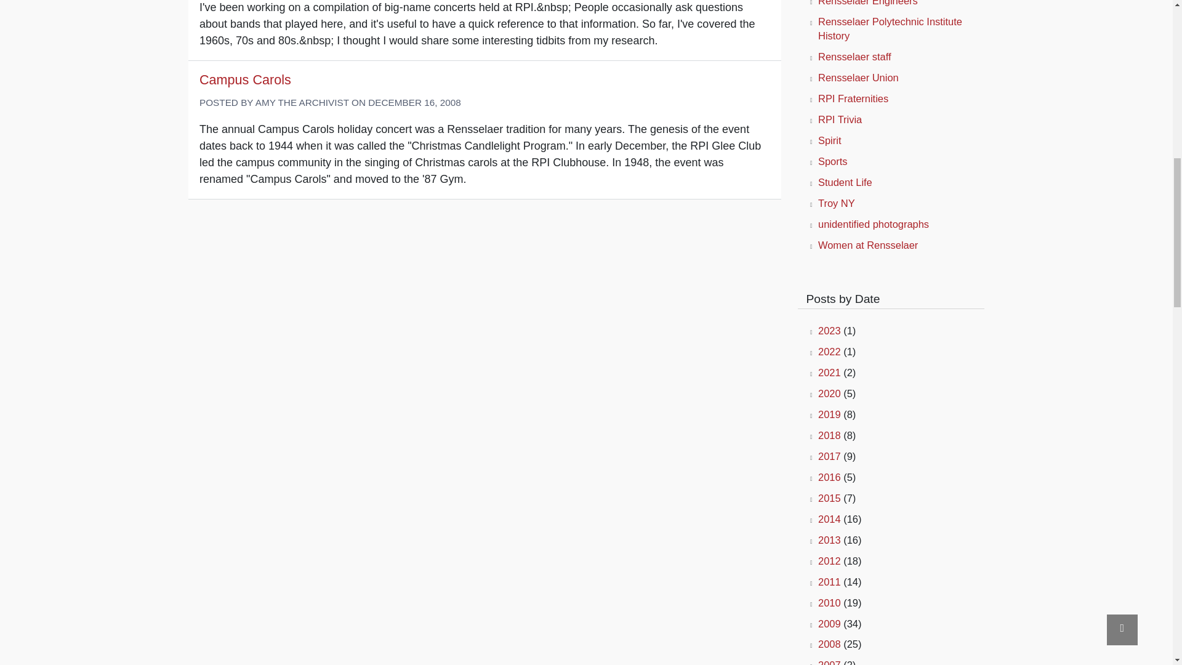 This screenshot has height=665, width=1182. I want to click on Rensselaer Union, so click(858, 78).